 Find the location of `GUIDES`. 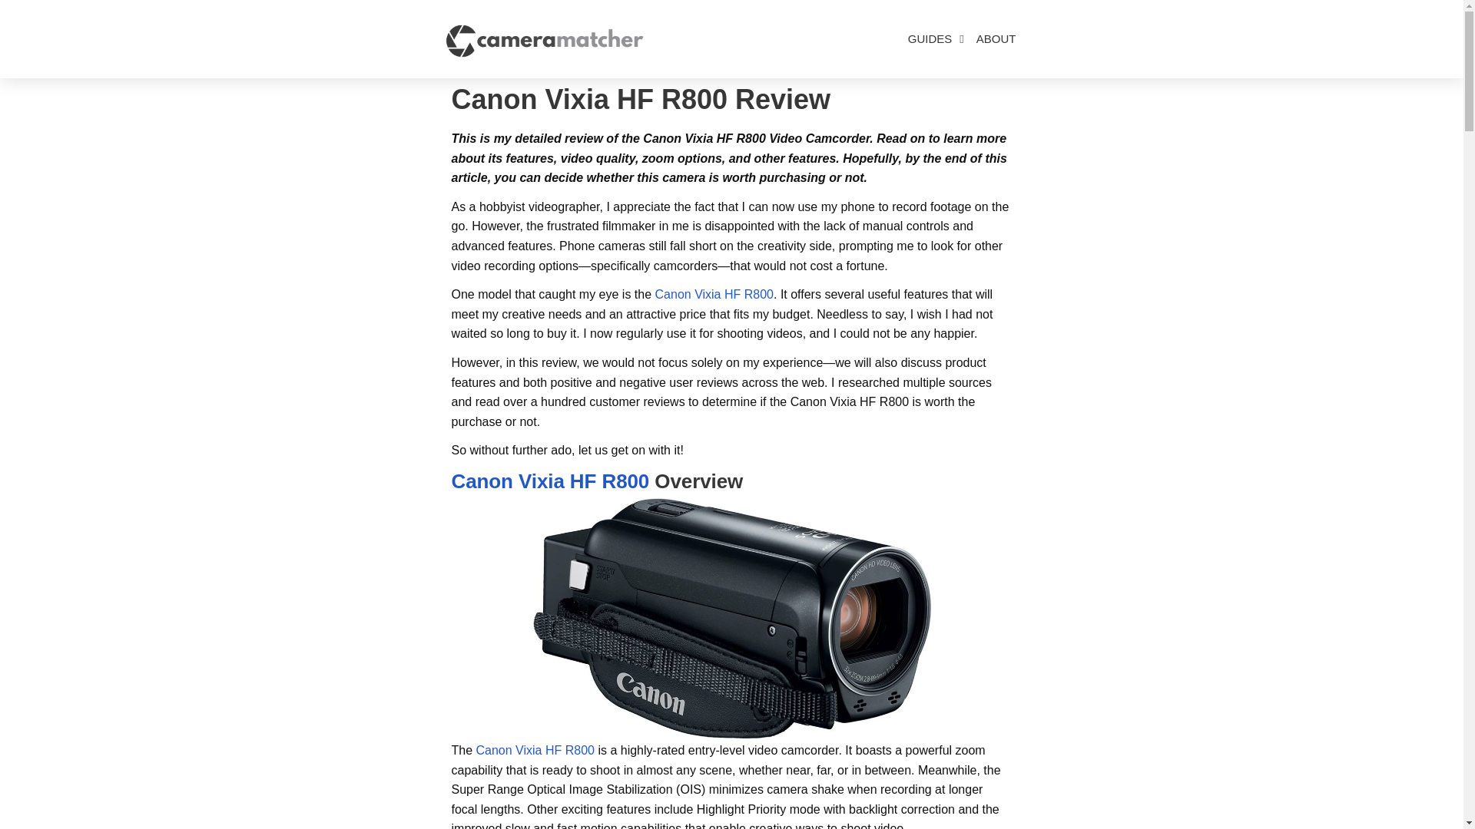

GUIDES is located at coordinates (936, 39).